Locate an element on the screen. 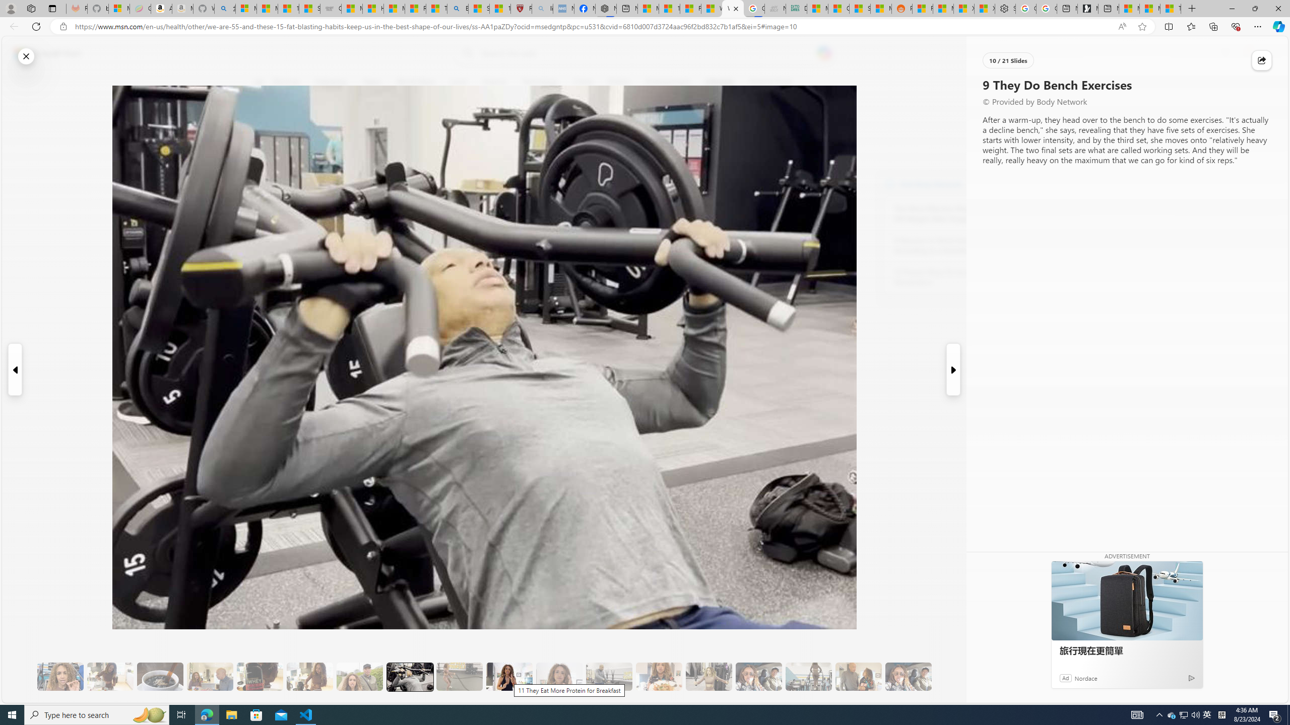  Visit Body Network website is located at coordinates (1015, 184).